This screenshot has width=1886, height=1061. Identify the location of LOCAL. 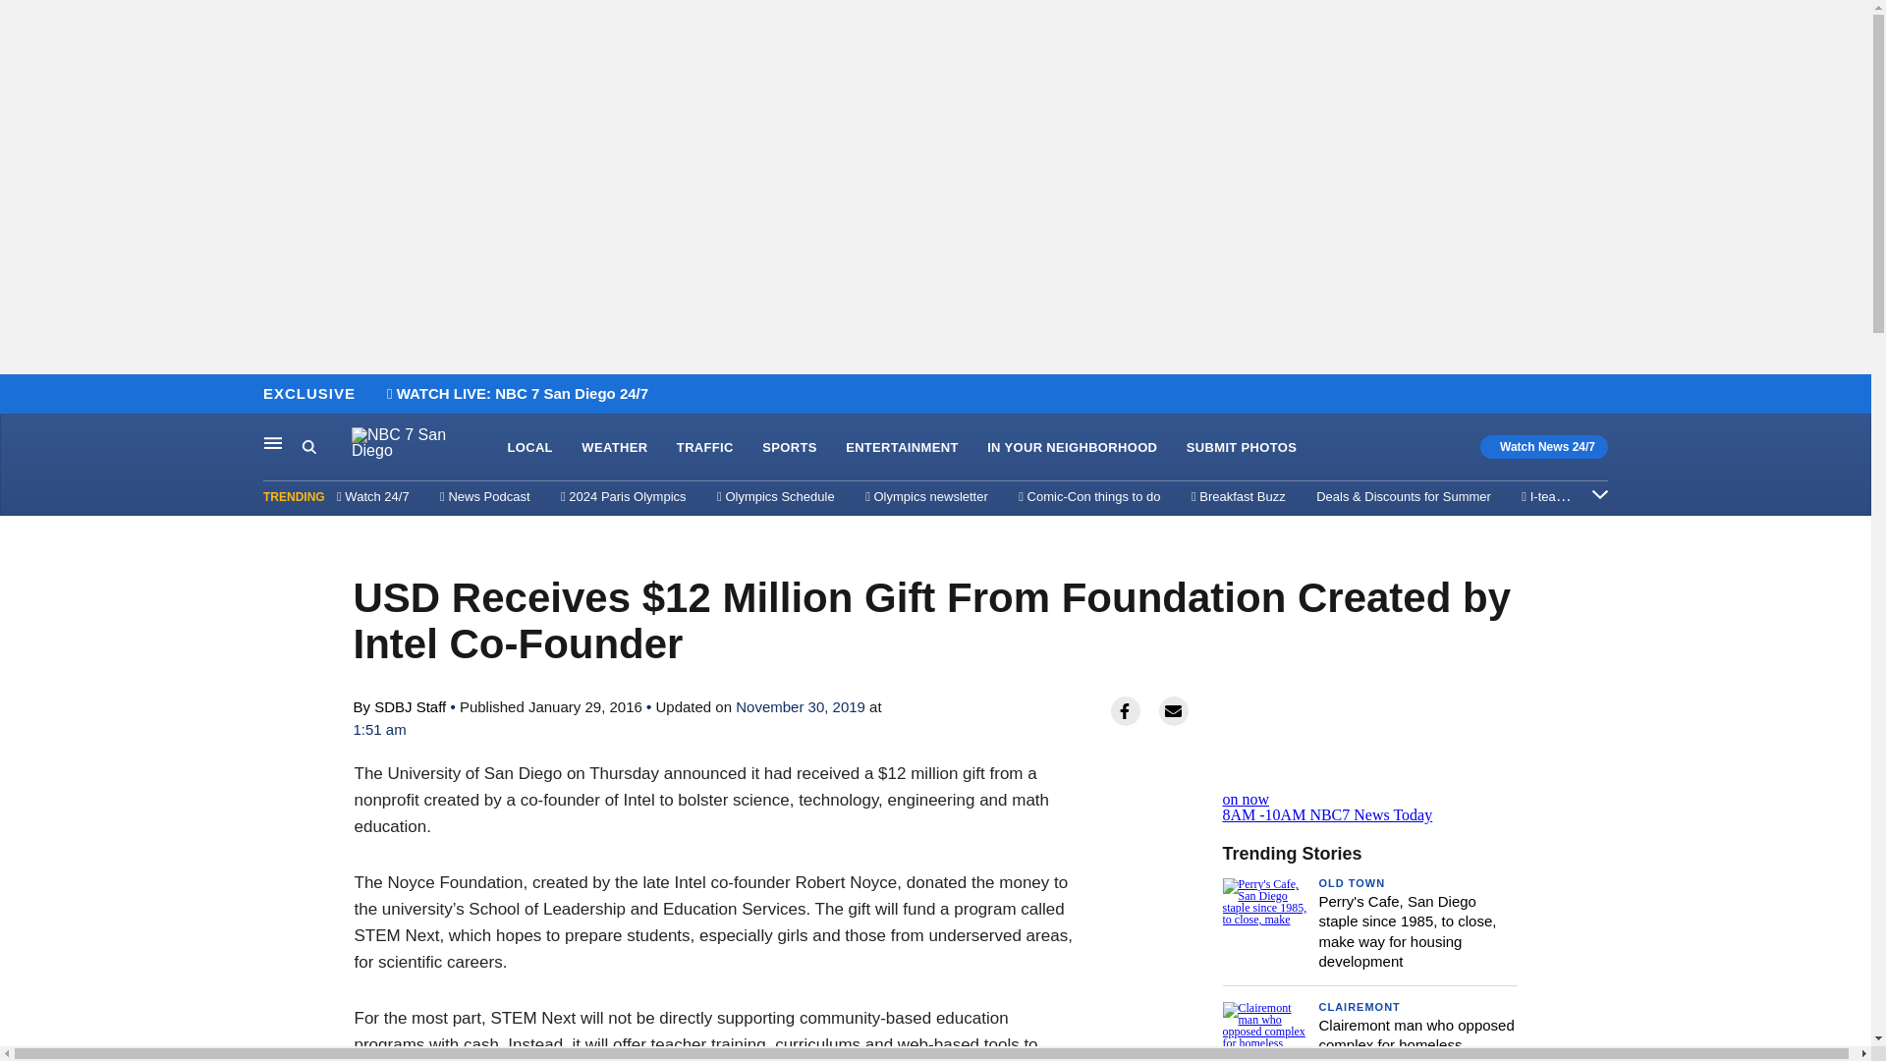
(529, 448).